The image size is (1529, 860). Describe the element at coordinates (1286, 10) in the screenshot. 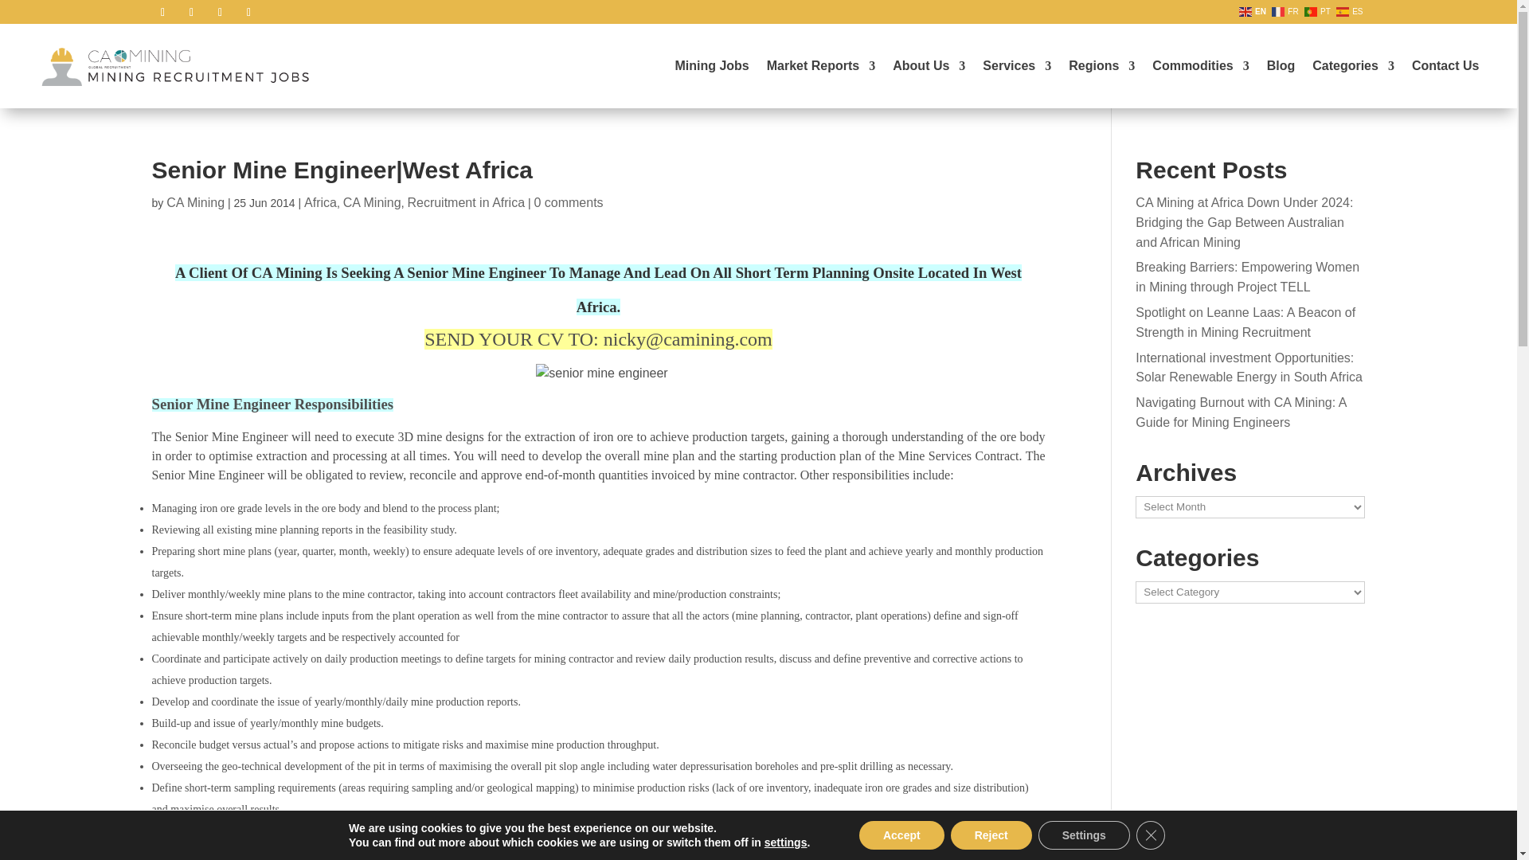

I see `French` at that location.